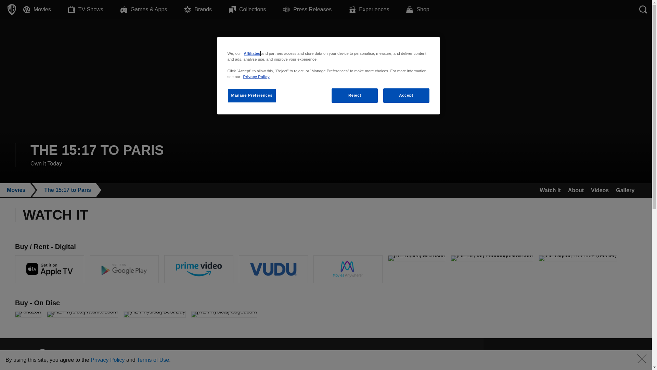 The width and height of the screenshot is (657, 370). I want to click on TV Shows, so click(94, 10).